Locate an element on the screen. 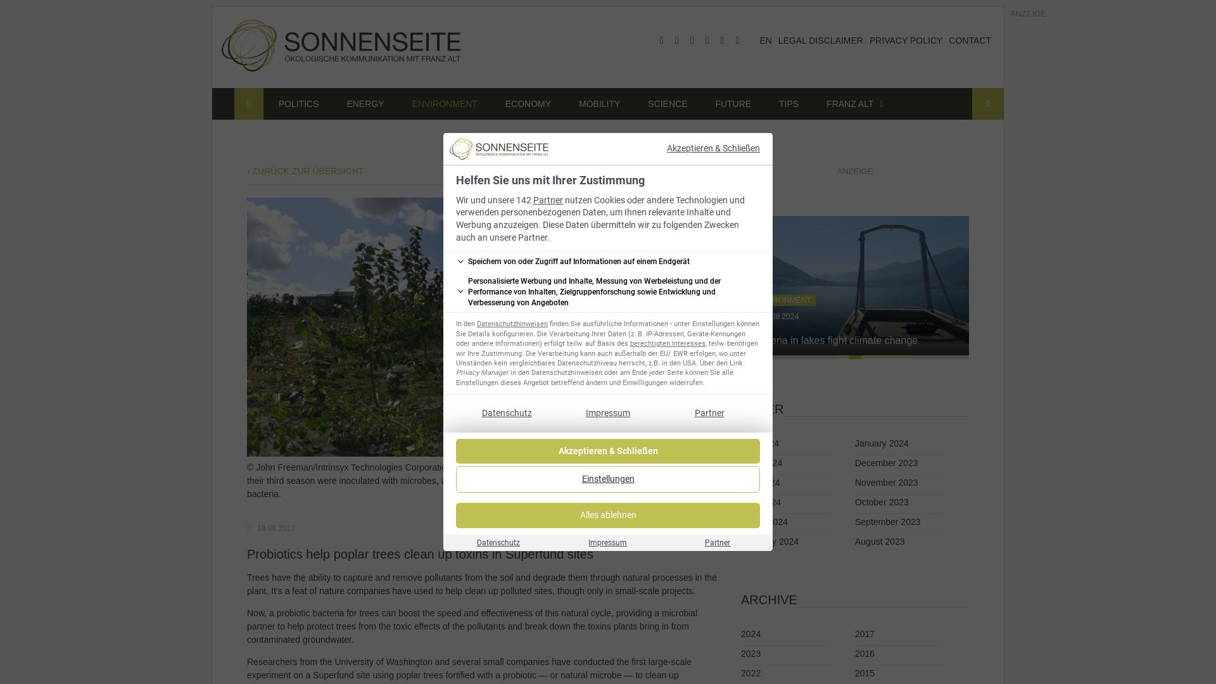 The image size is (1216, 684). ECONOMY is located at coordinates (528, 104).